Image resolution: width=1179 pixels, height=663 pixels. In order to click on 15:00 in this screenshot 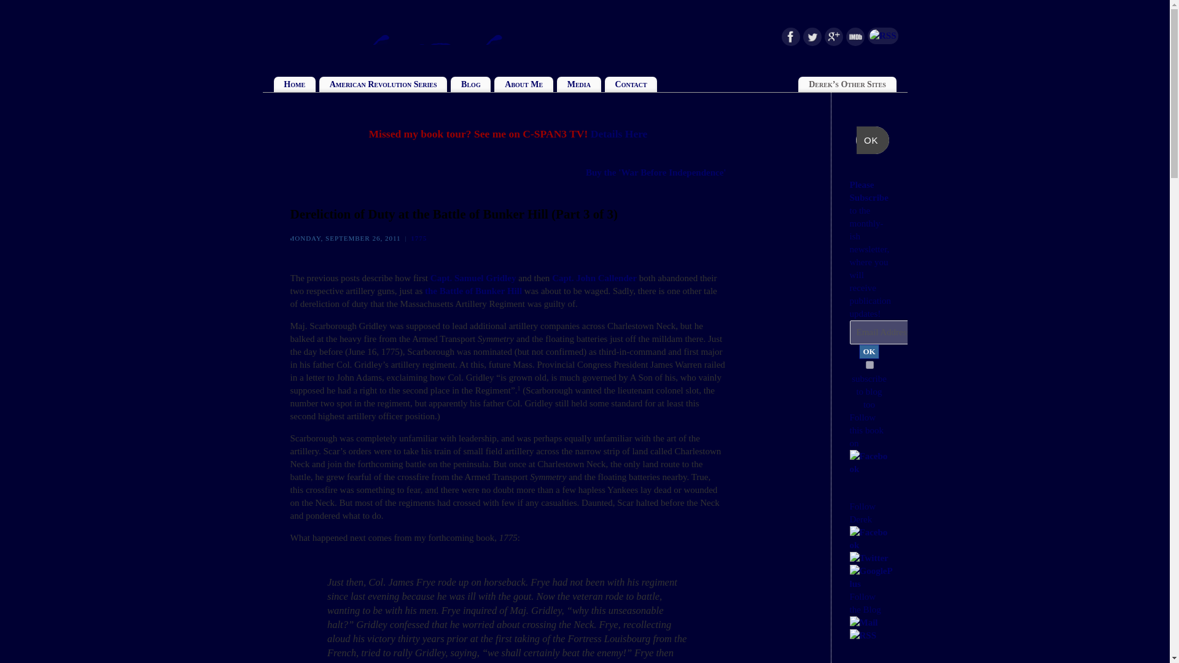, I will do `click(346, 238)`.